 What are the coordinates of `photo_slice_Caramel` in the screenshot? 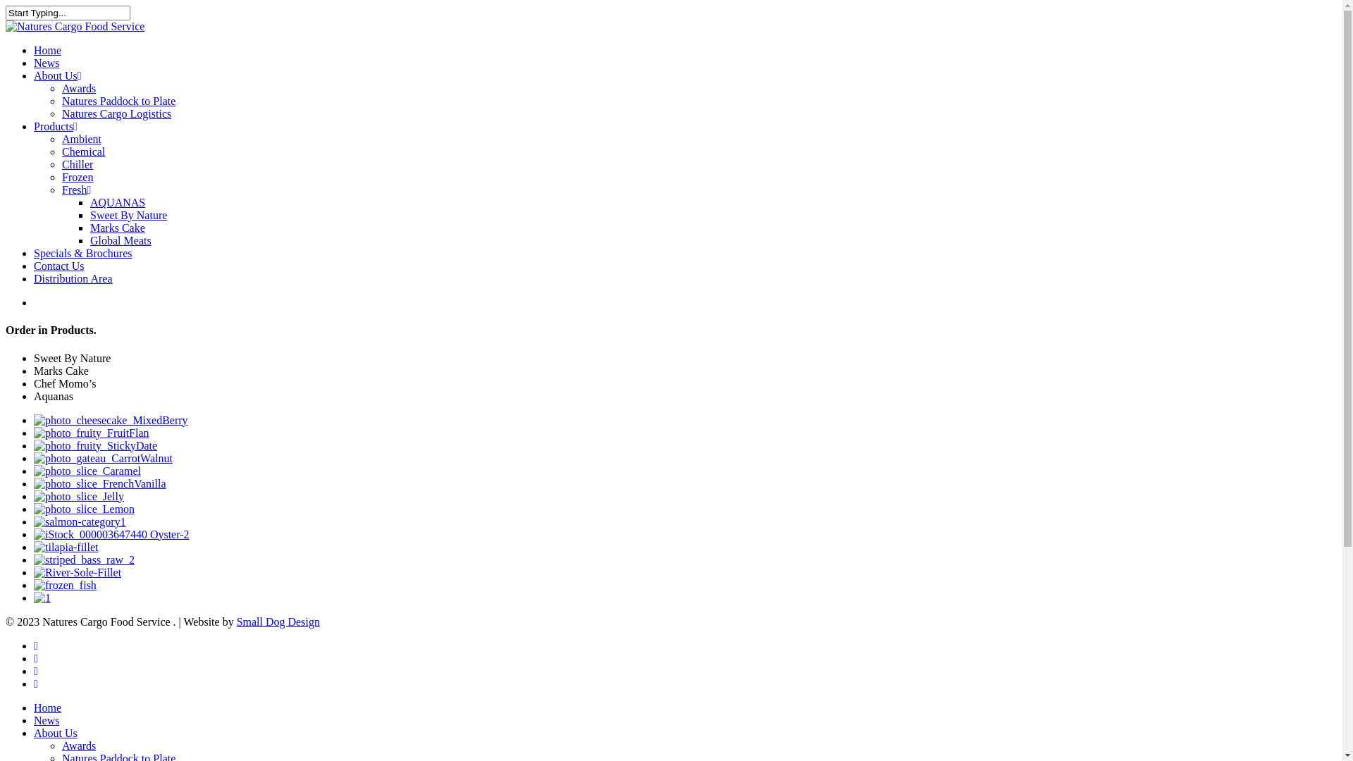 It's located at (87, 471).